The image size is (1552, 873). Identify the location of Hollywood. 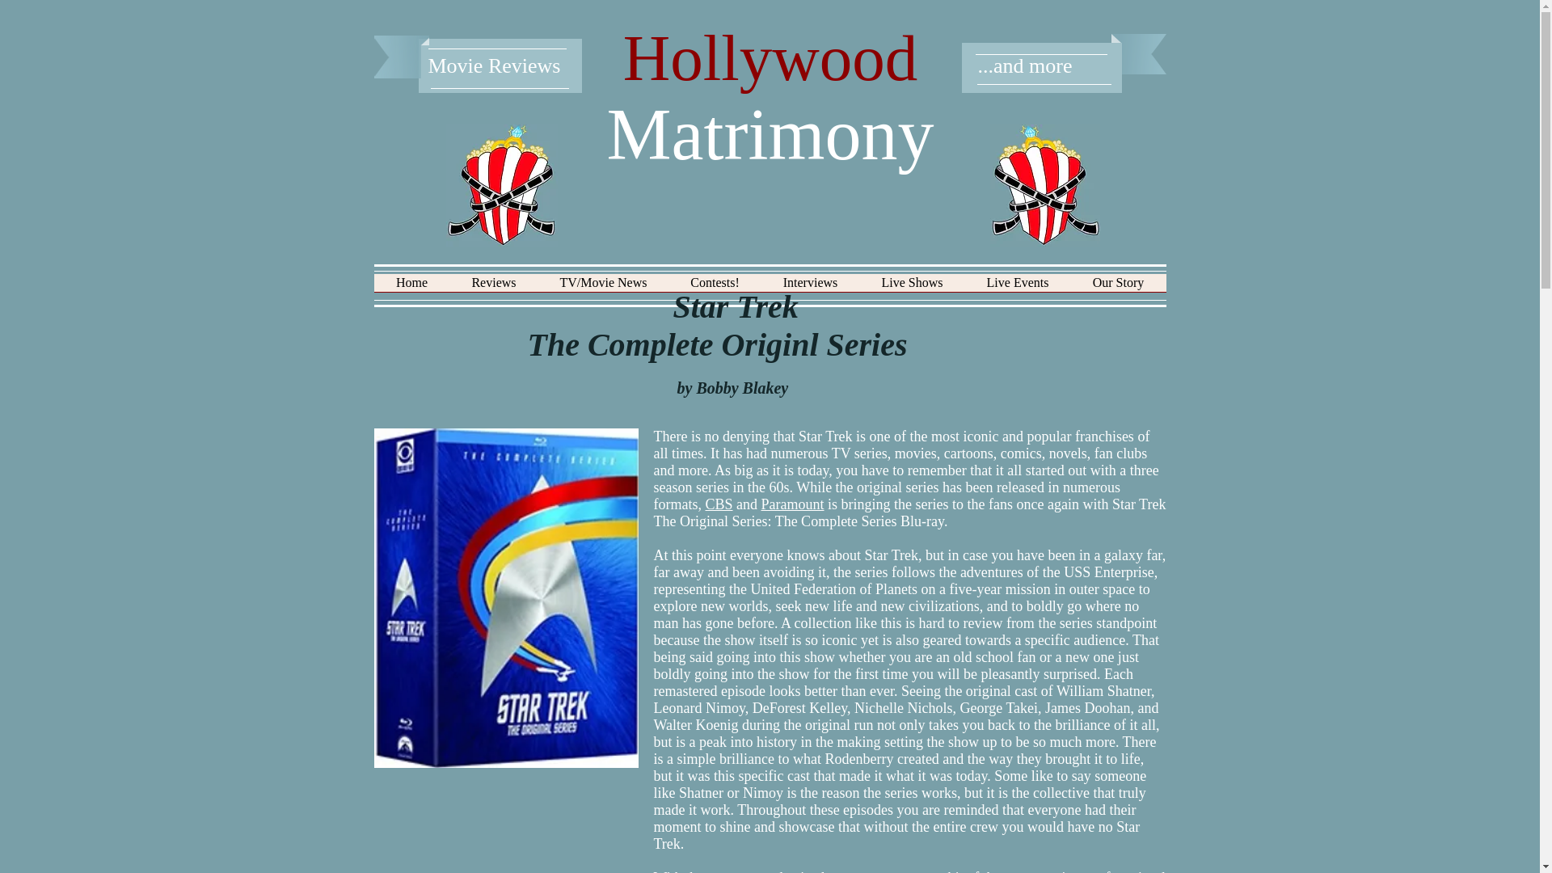
(771, 58).